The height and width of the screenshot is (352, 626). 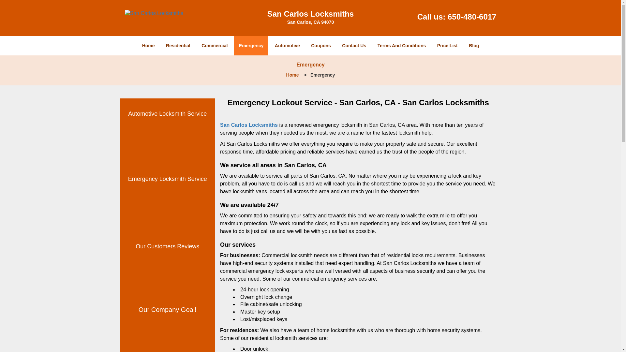 What do you see at coordinates (178, 46) in the screenshot?
I see `Residential` at bounding box center [178, 46].